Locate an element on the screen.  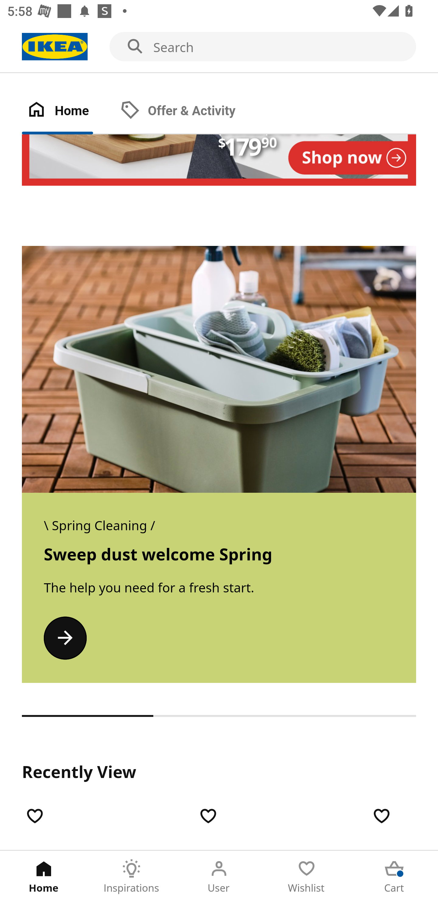
Home
Tab 1 of 2 is located at coordinates (68, 111).